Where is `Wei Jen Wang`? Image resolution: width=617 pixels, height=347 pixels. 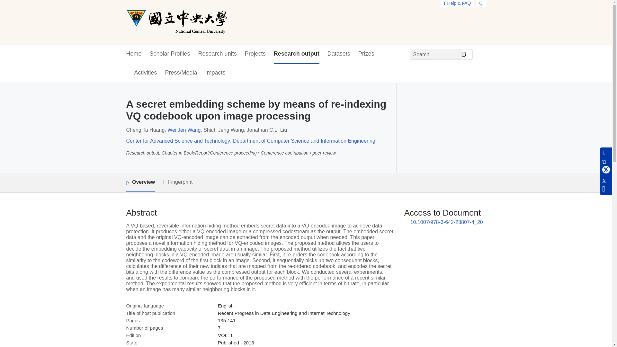
Wei Jen Wang is located at coordinates (184, 130).